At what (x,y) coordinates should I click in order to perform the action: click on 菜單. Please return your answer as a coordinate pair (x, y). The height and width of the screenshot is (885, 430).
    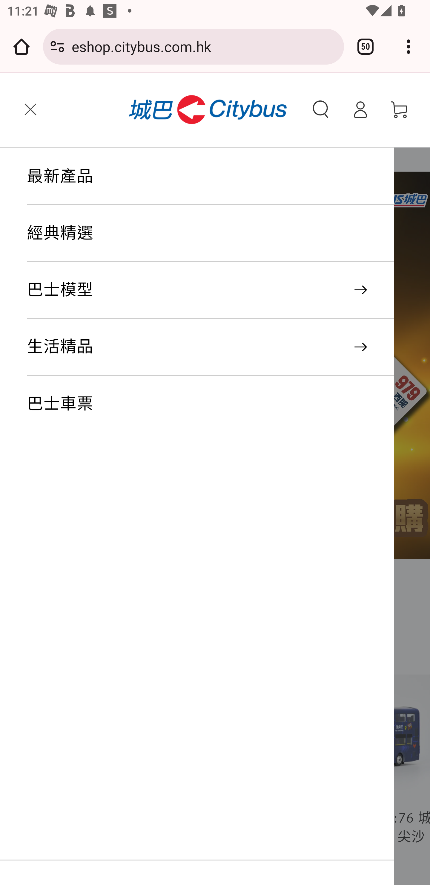
    Looking at the image, I should click on (30, 109).